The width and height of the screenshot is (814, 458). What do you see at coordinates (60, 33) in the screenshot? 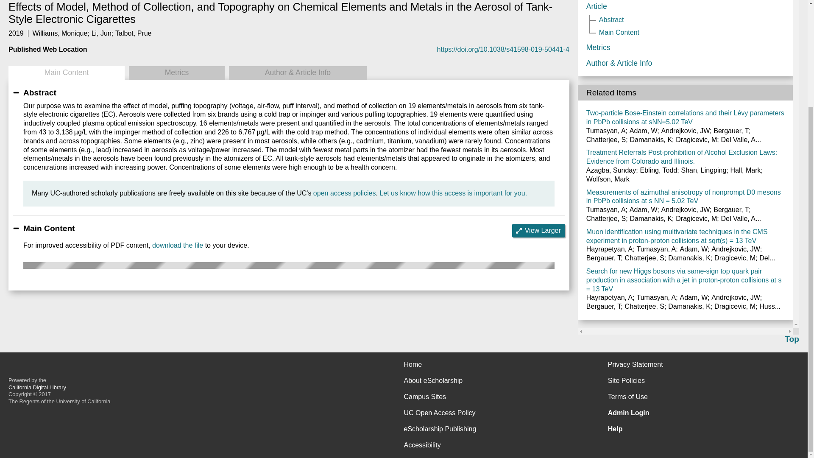
I see `Williams, Monique` at bounding box center [60, 33].